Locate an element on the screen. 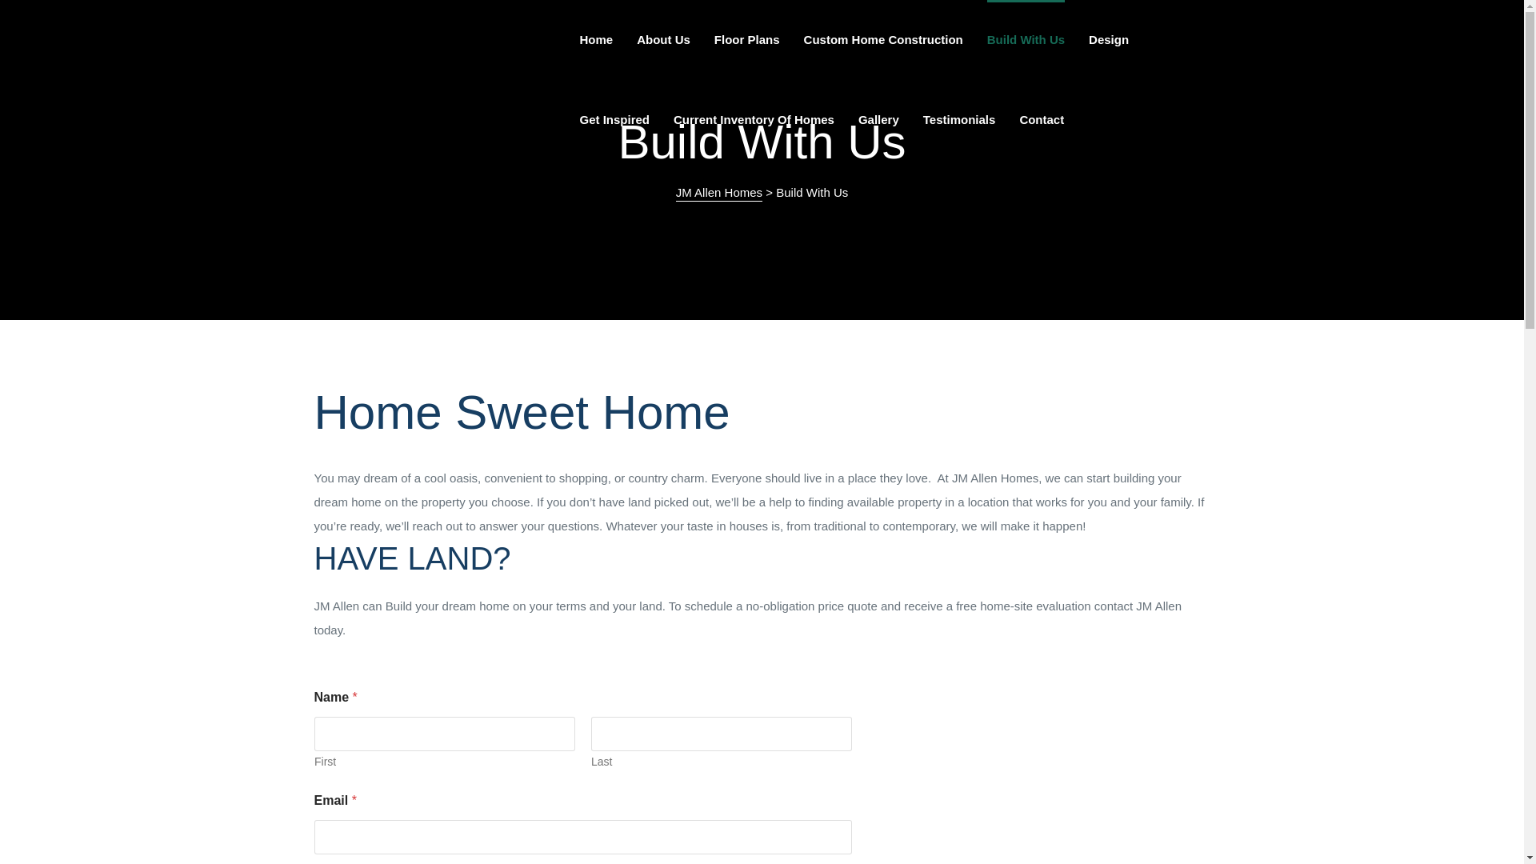 The image size is (1536, 864). Testimonials is located at coordinates (958, 120).